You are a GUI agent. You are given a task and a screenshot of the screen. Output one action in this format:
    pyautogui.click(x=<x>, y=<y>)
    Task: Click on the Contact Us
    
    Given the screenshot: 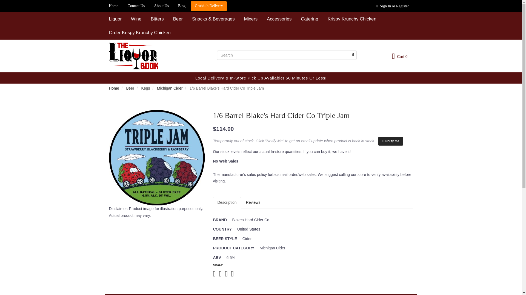 What is the action you would take?
    pyautogui.click(x=136, y=6)
    